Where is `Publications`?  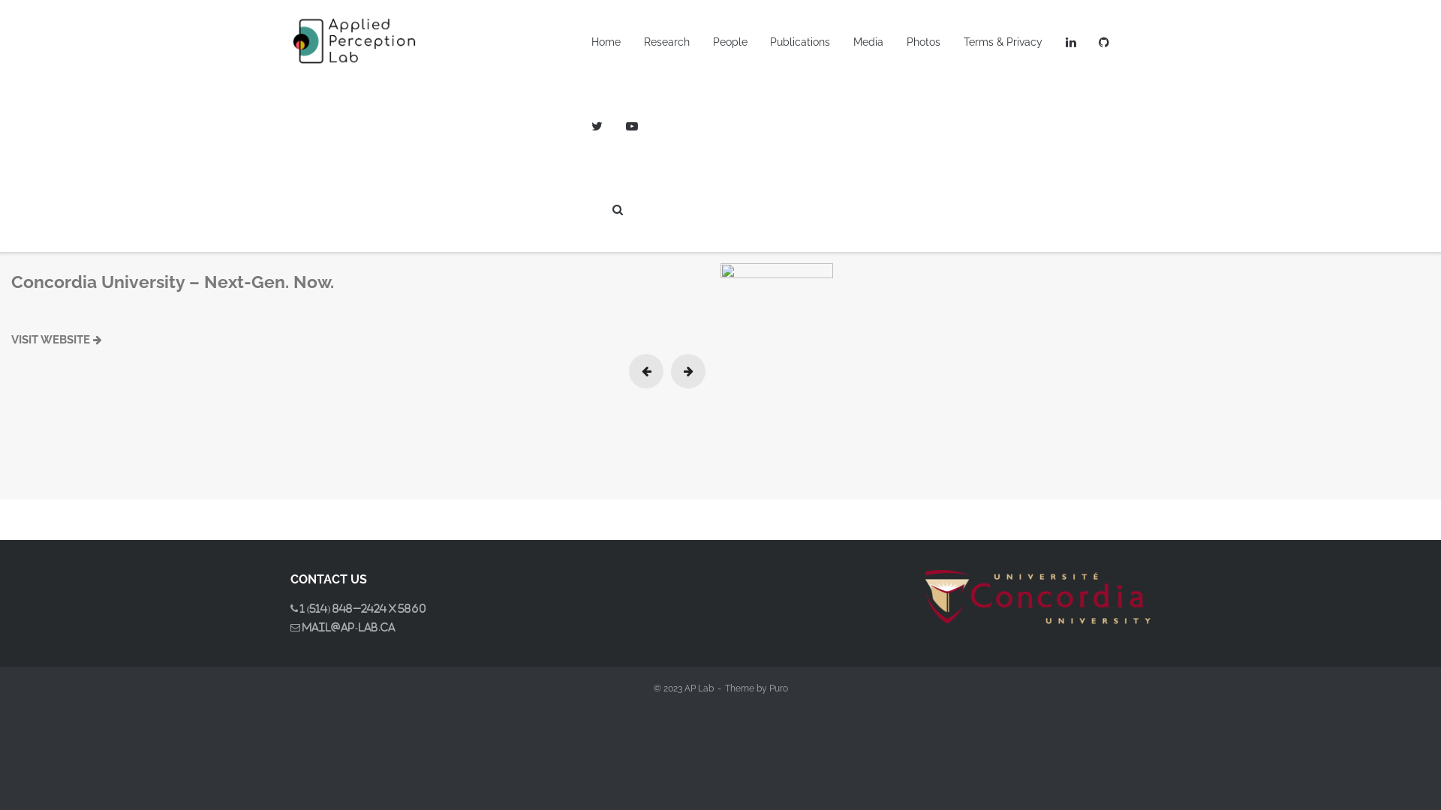 Publications is located at coordinates (800, 42).